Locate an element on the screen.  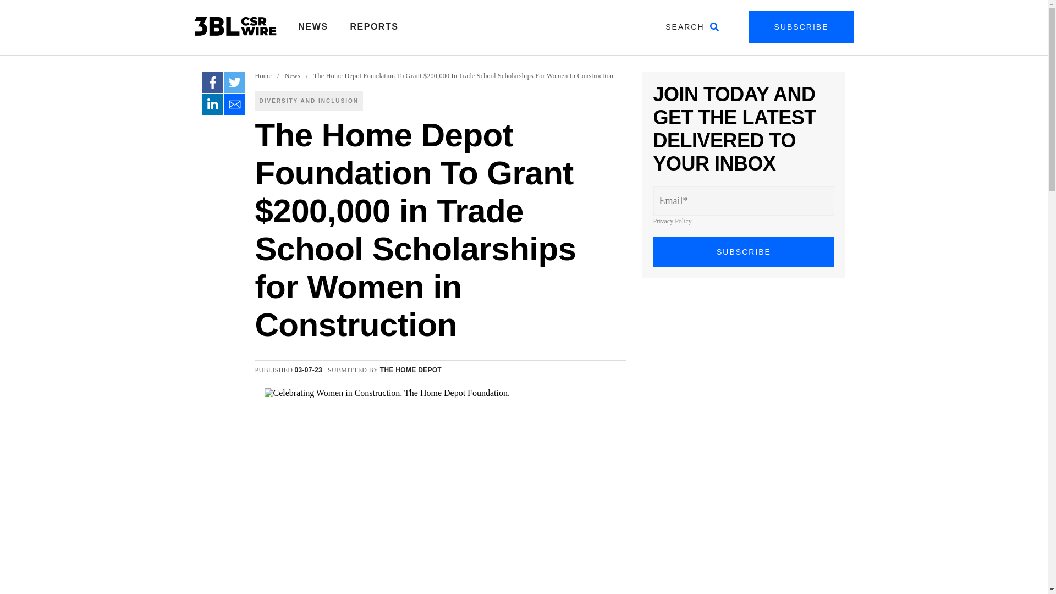
Privacy Policy is located at coordinates (672, 221).